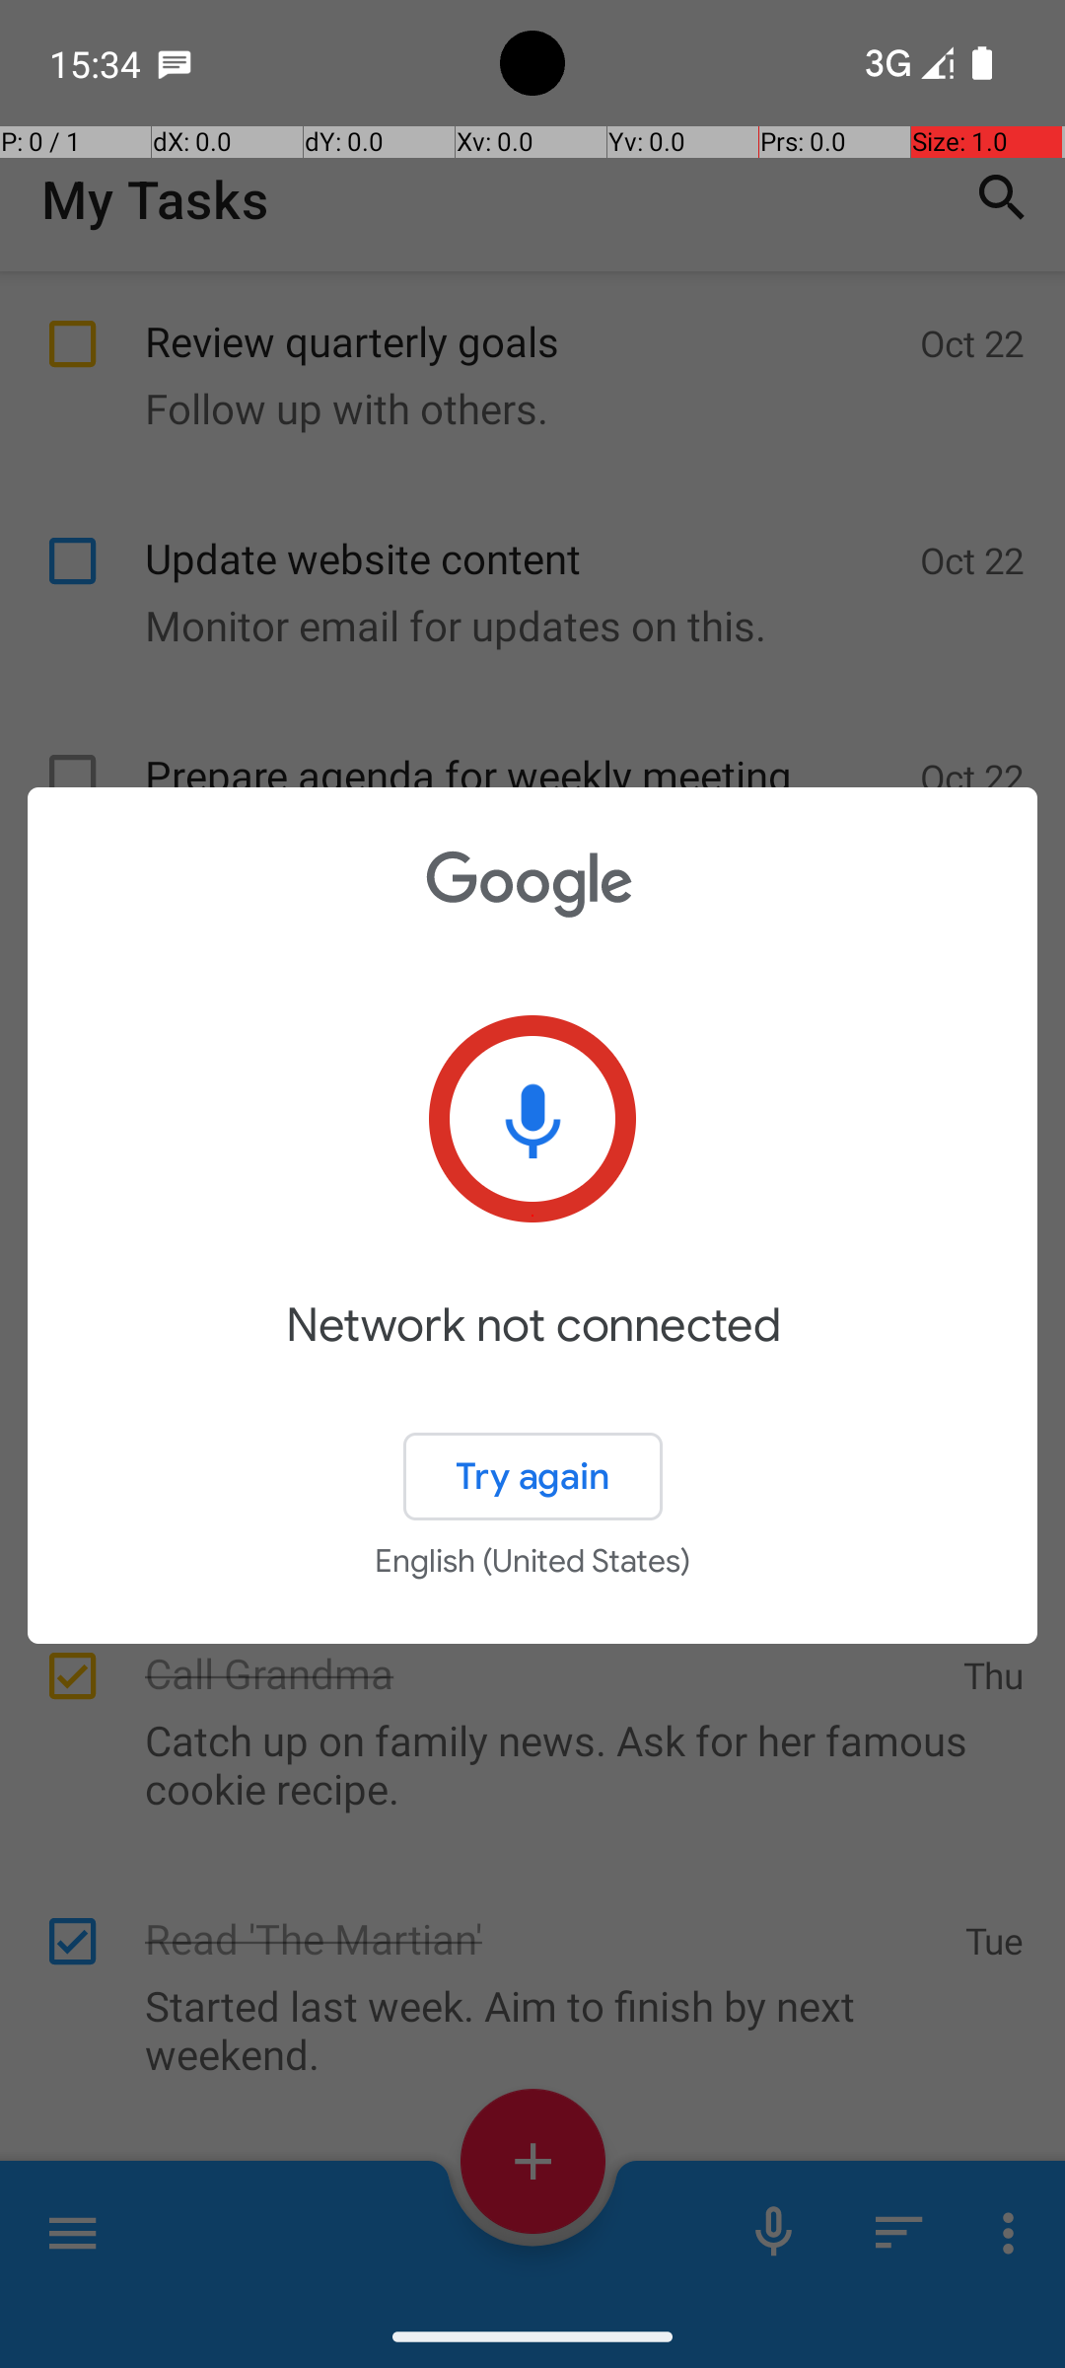 This screenshot has height=2368, width=1065. I want to click on Network not connected, so click(532, 1354).